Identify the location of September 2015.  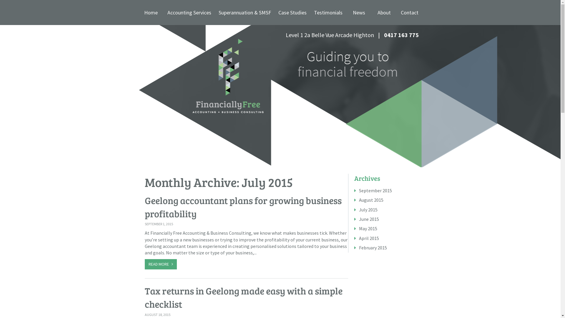
(375, 191).